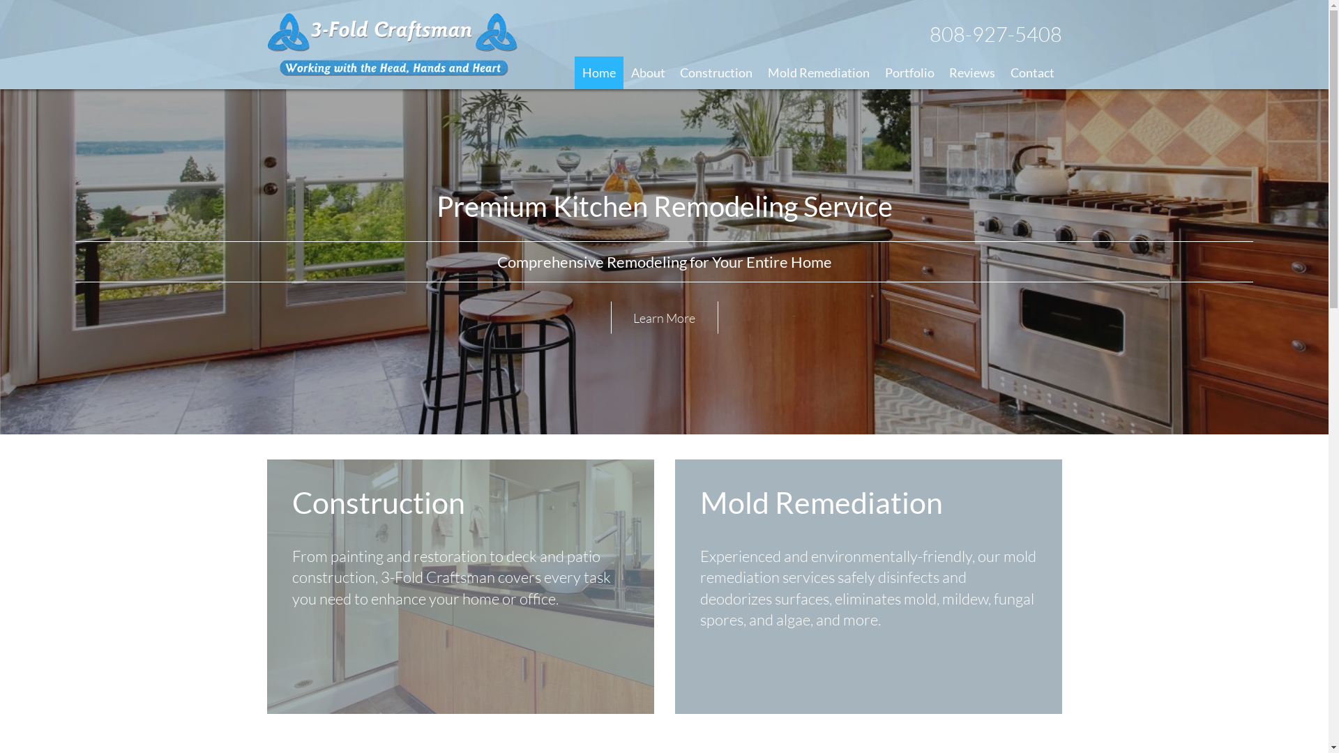 This screenshot has height=753, width=1339. What do you see at coordinates (819, 73) in the screenshot?
I see `Mold Remediation` at bounding box center [819, 73].